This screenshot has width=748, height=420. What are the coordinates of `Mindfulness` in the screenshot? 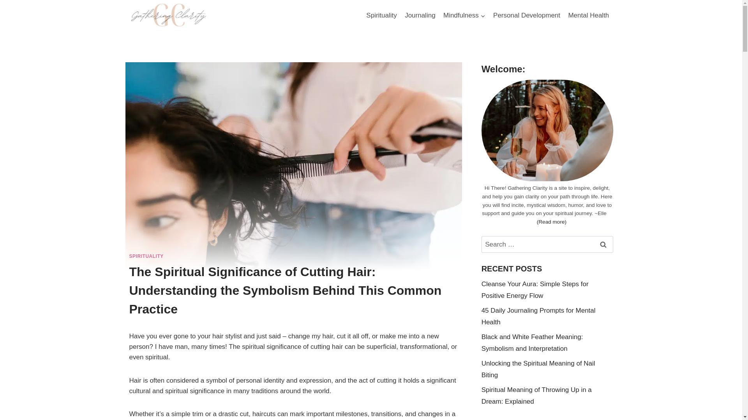 It's located at (464, 16).